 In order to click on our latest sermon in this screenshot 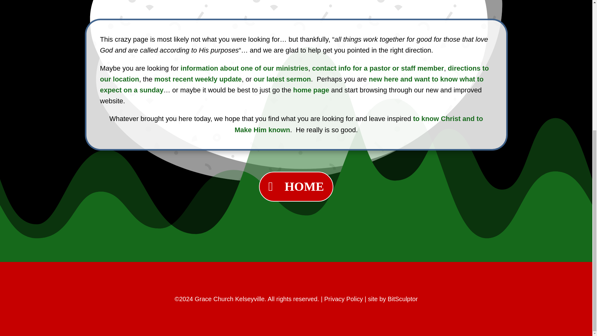, I will do `click(282, 79)`.